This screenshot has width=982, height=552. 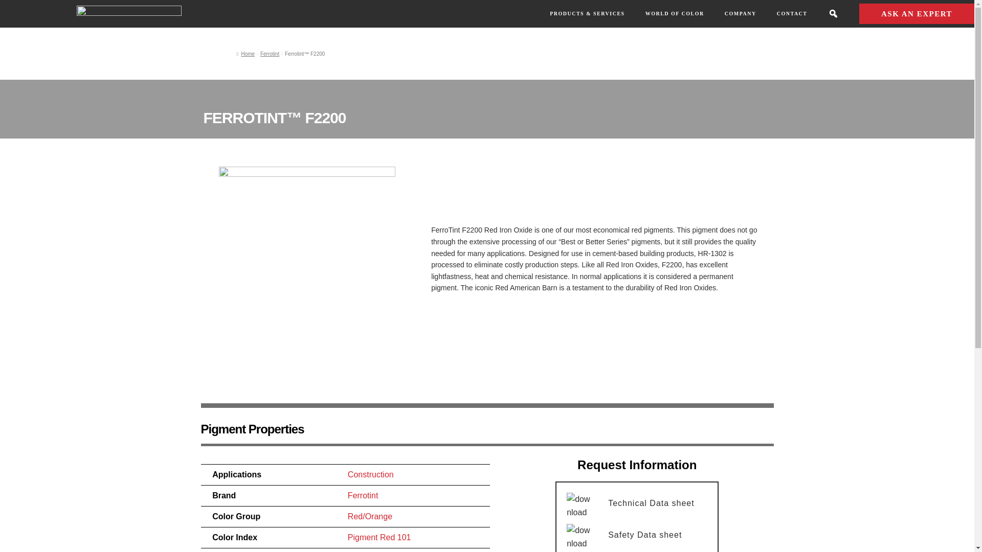 I want to click on download, so click(x=579, y=537).